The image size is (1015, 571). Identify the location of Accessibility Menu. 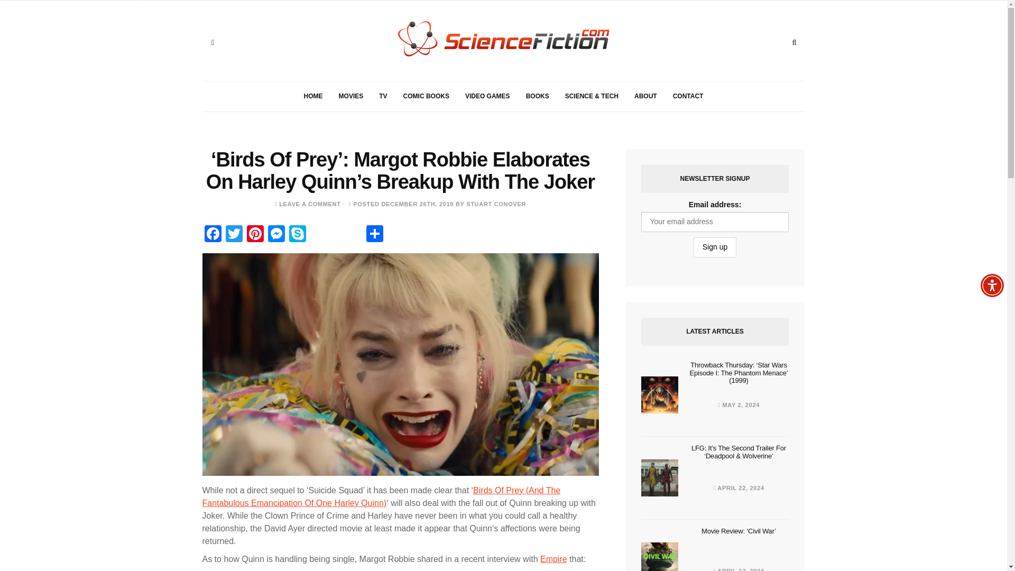
(992, 285).